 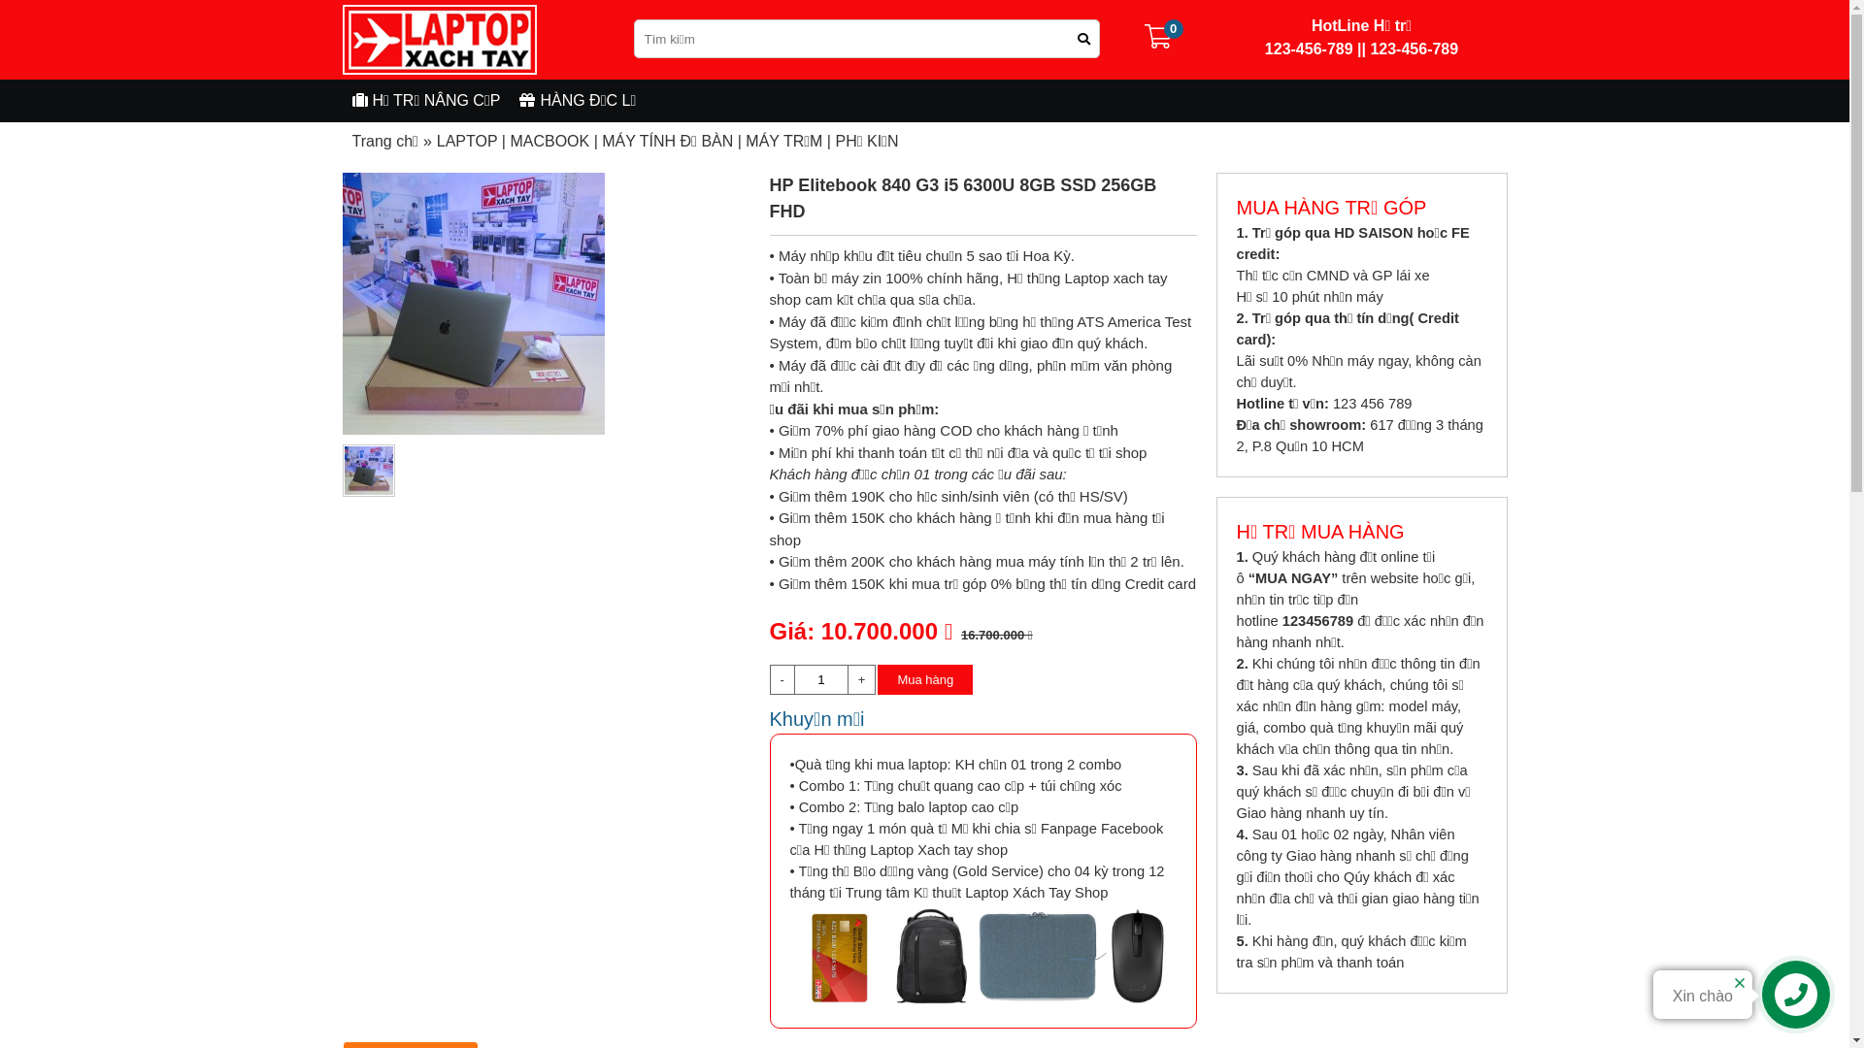 What do you see at coordinates (1173, 29) in the screenshot?
I see `0` at bounding box center [1173, 29].